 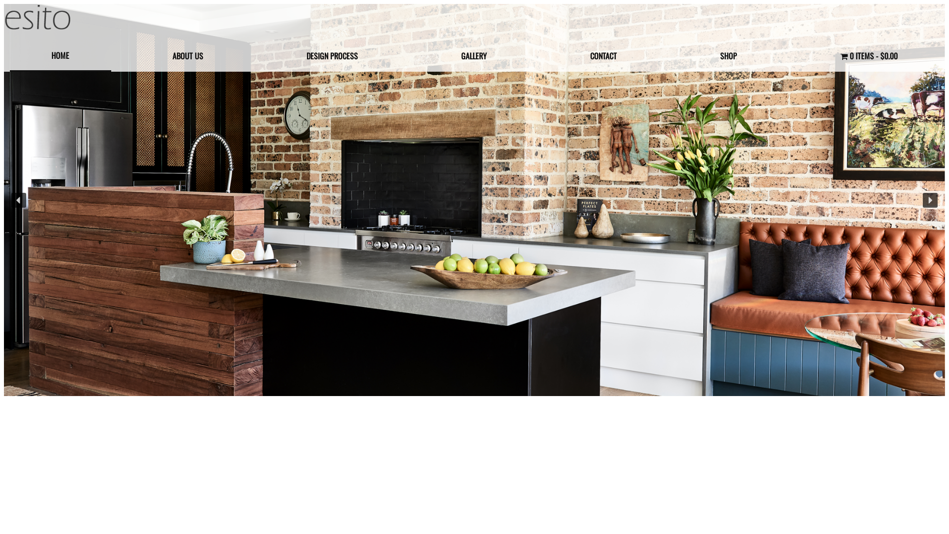 What do you see at coordinates (474, 56) in the screenshot?
I see `GALLERY` at bounding box center [474, 56].